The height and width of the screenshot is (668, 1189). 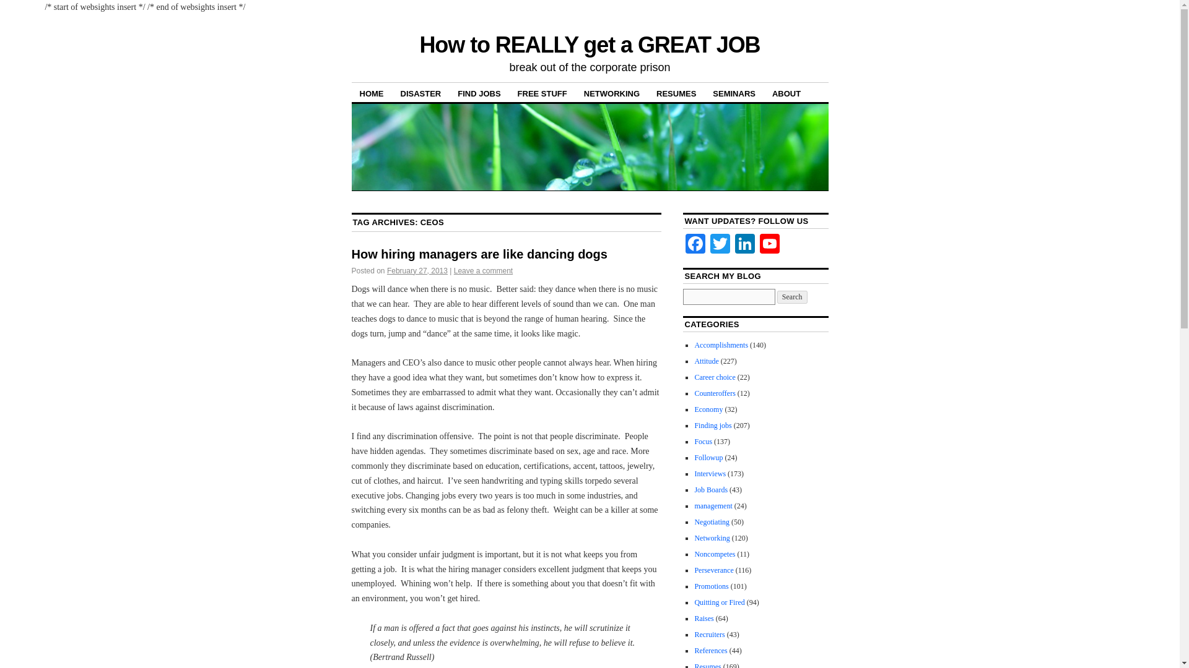 What do you see at coordinates (590, 45) in the screenshot?
I see `How to REALLY get a GREAT JOB` at bounding box center [590, 45].